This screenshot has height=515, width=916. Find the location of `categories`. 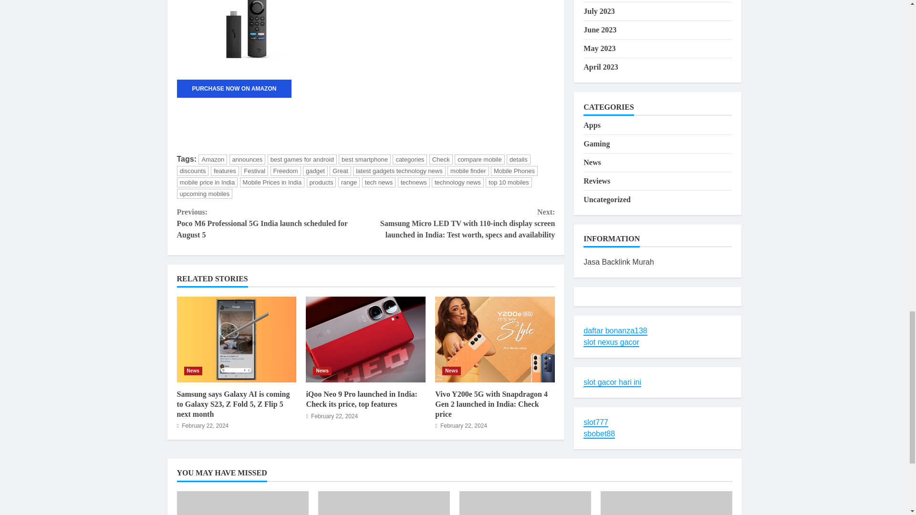

categories is located at coordinates (409, 159).